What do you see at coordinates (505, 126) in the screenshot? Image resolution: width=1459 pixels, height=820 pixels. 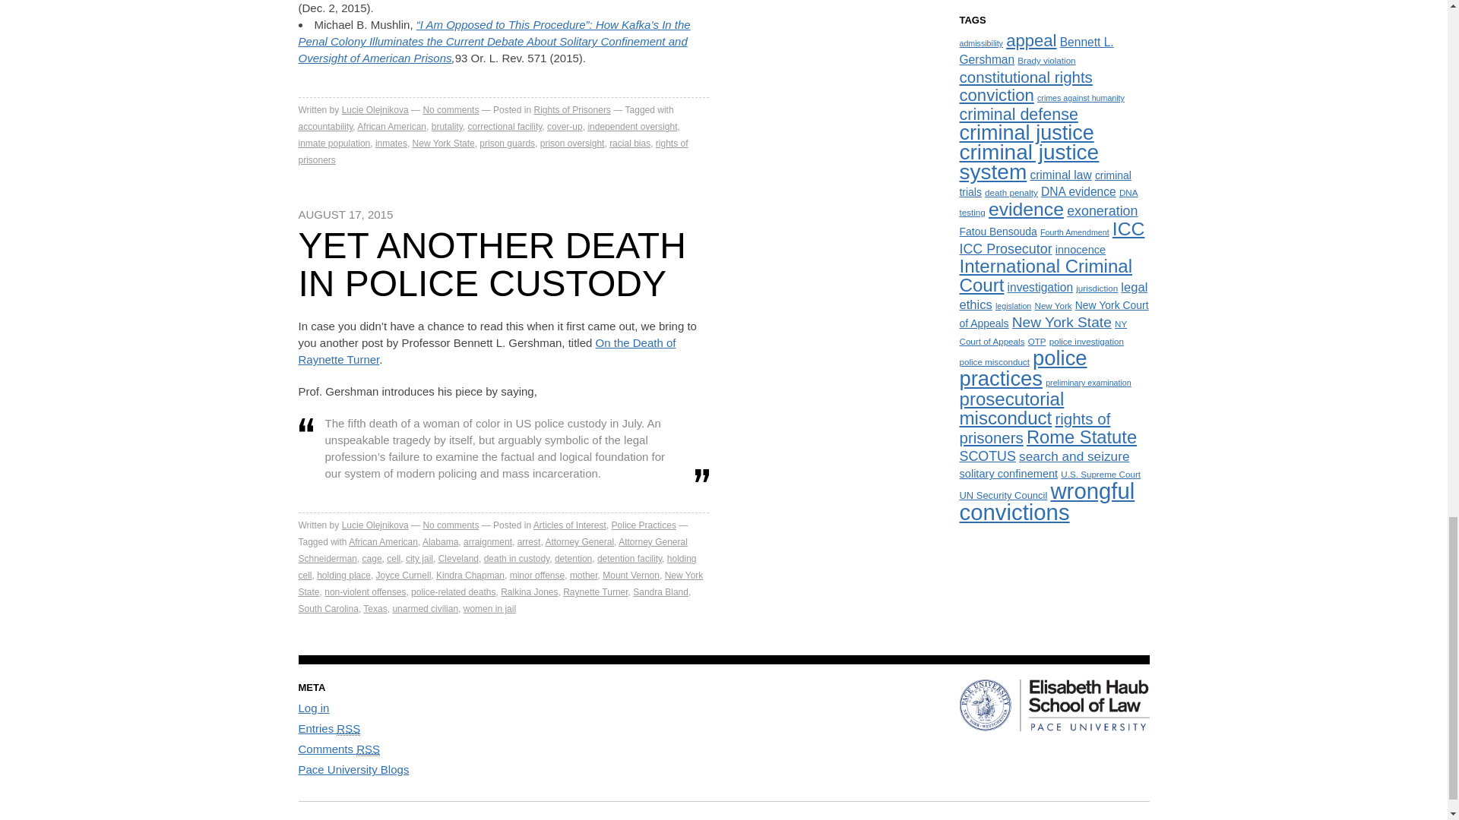 I see `correctional facility` at bounding box center [505, 126].